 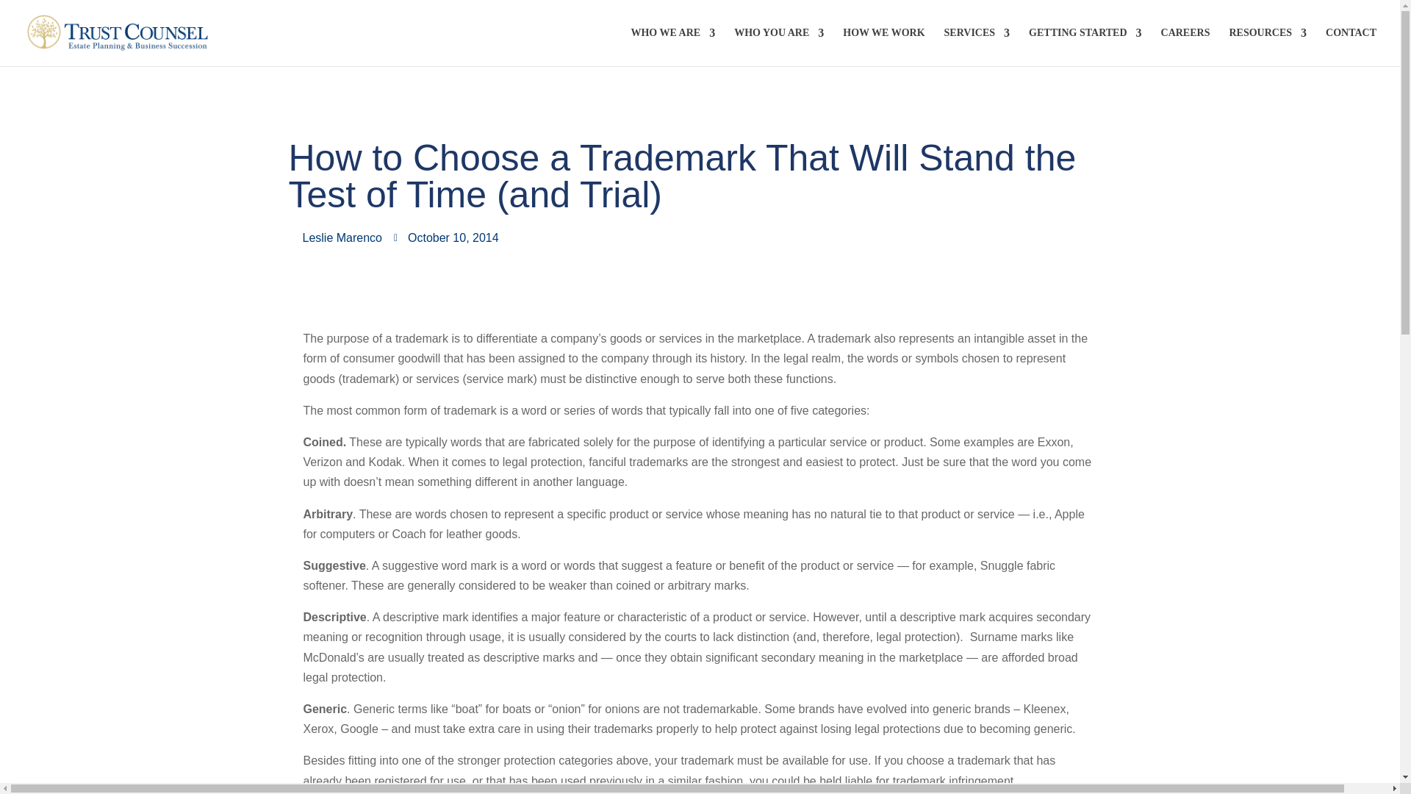 I want to click on WHO WE ARE, so click(x=673, y=46).